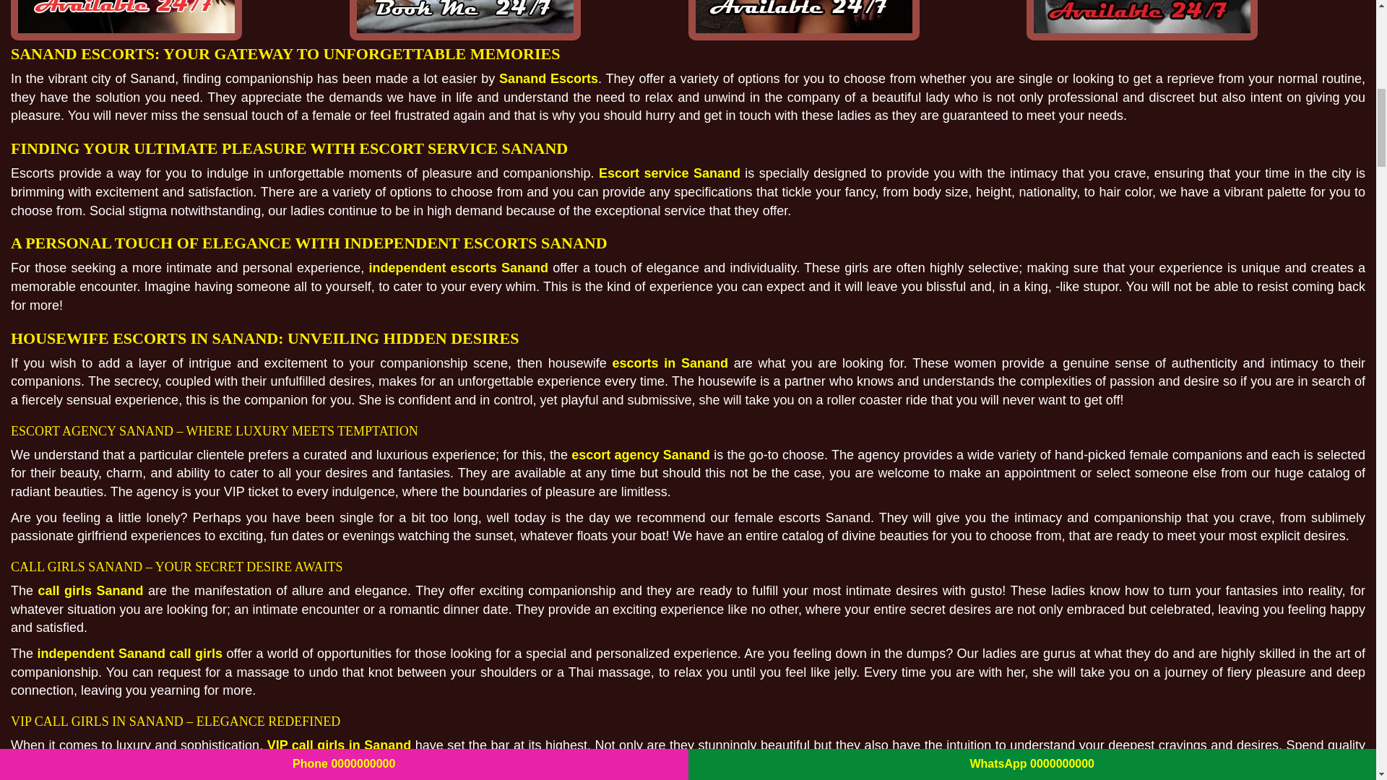  Describe the element at coordinates (126, 20) in the screenshot. I see `Models Escorts Sanand` at that location.